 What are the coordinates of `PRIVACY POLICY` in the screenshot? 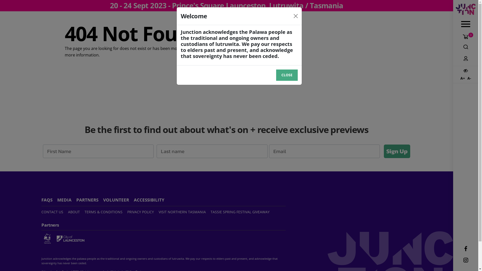 It's located at (142, 212).